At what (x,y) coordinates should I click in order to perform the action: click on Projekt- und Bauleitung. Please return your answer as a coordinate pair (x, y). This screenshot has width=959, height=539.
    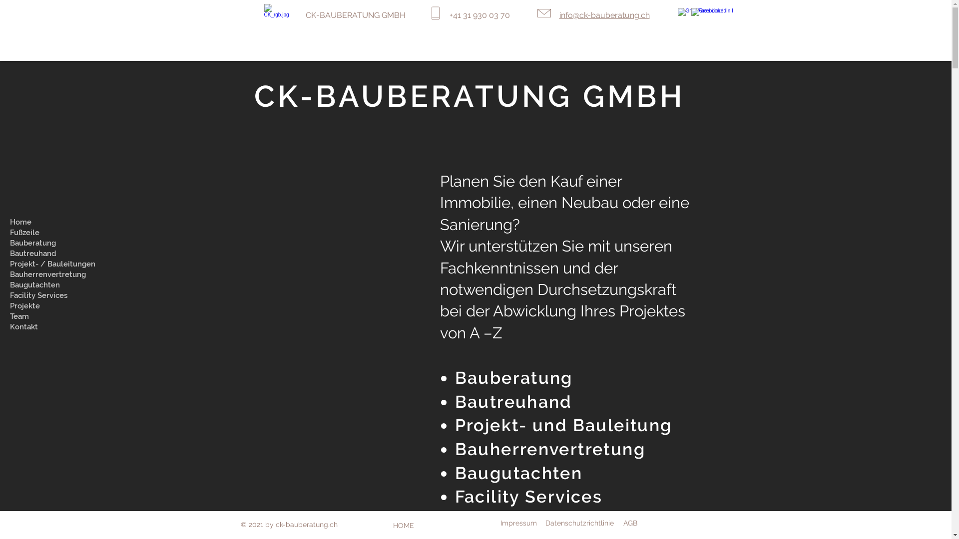
    Looking at the image, I should click on (563, 425).